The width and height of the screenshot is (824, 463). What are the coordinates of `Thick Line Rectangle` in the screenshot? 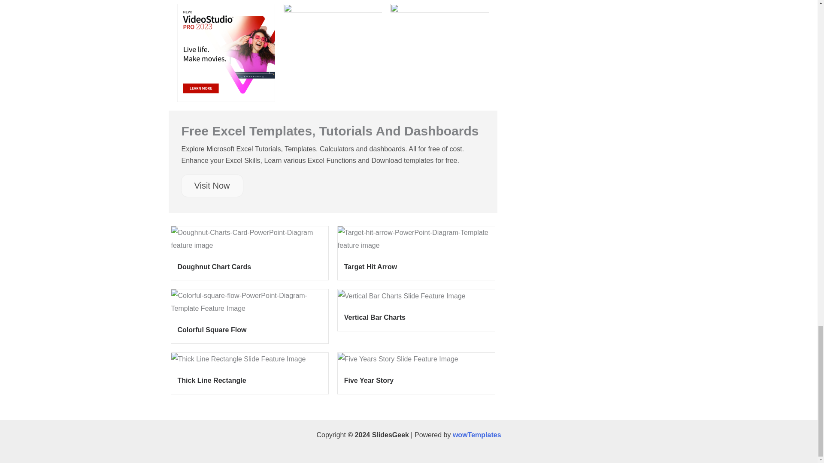 It's located at (212, 381).